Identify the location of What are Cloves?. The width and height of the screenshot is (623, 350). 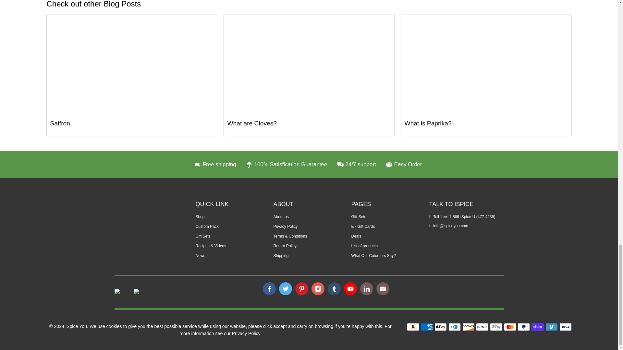
(252, 123).